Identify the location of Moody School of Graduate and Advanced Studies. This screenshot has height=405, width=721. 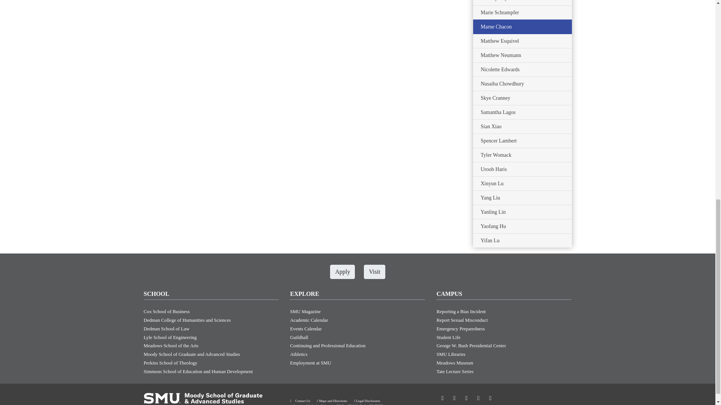
(192, 354).